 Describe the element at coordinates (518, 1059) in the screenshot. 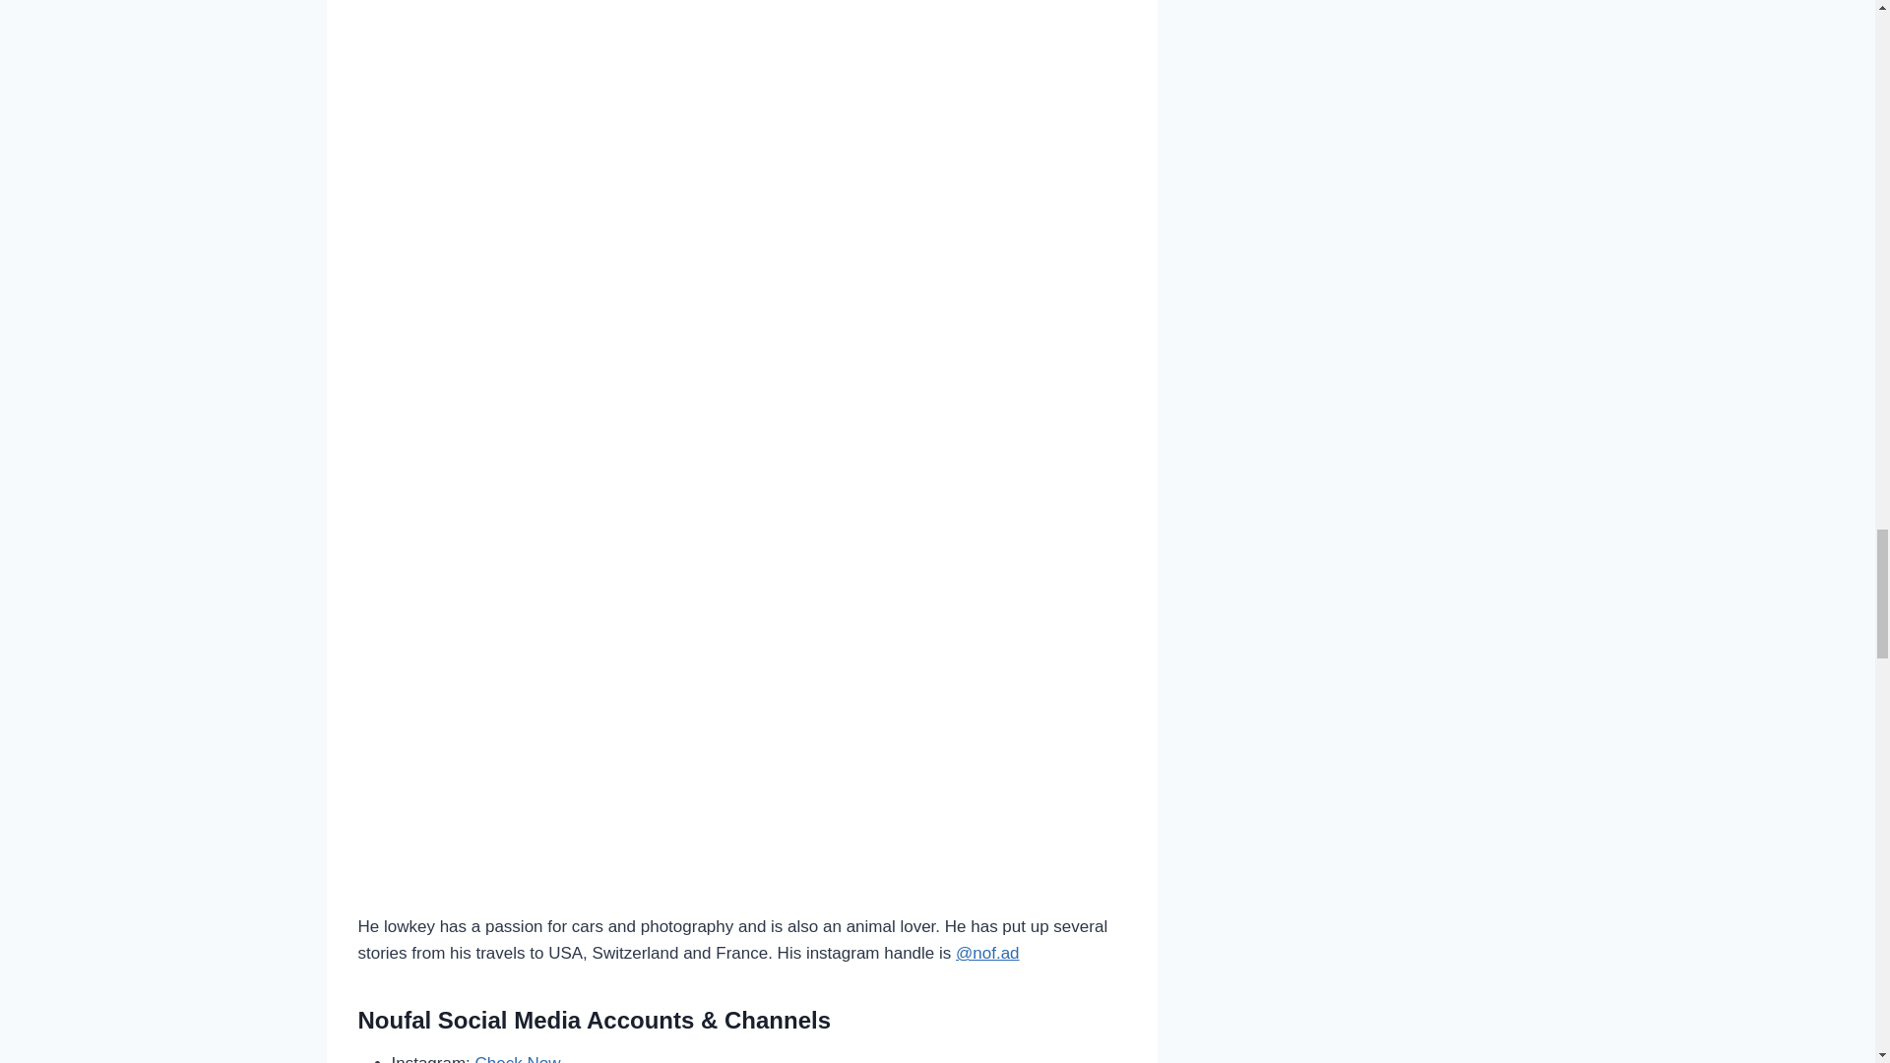

I see `Check Now` at that location.